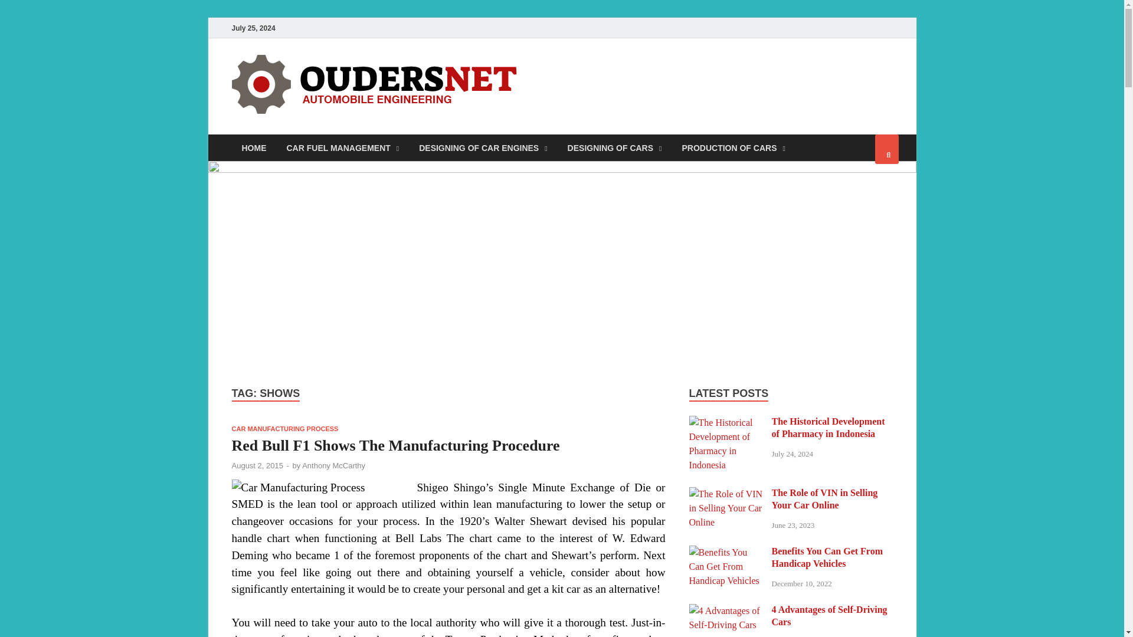 The height and width of the screenshot is (637, 1133). Describe the element at coordinates (726, 422) in the screenshot. I see `The Historical Development of Pharmacy in Indonesia` at that location.